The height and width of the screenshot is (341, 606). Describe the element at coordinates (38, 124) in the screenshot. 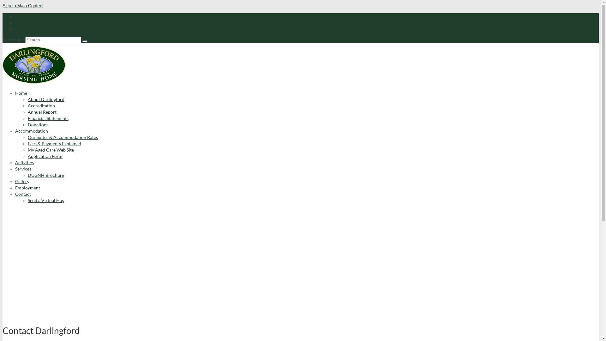

I see `Donations` at that location.